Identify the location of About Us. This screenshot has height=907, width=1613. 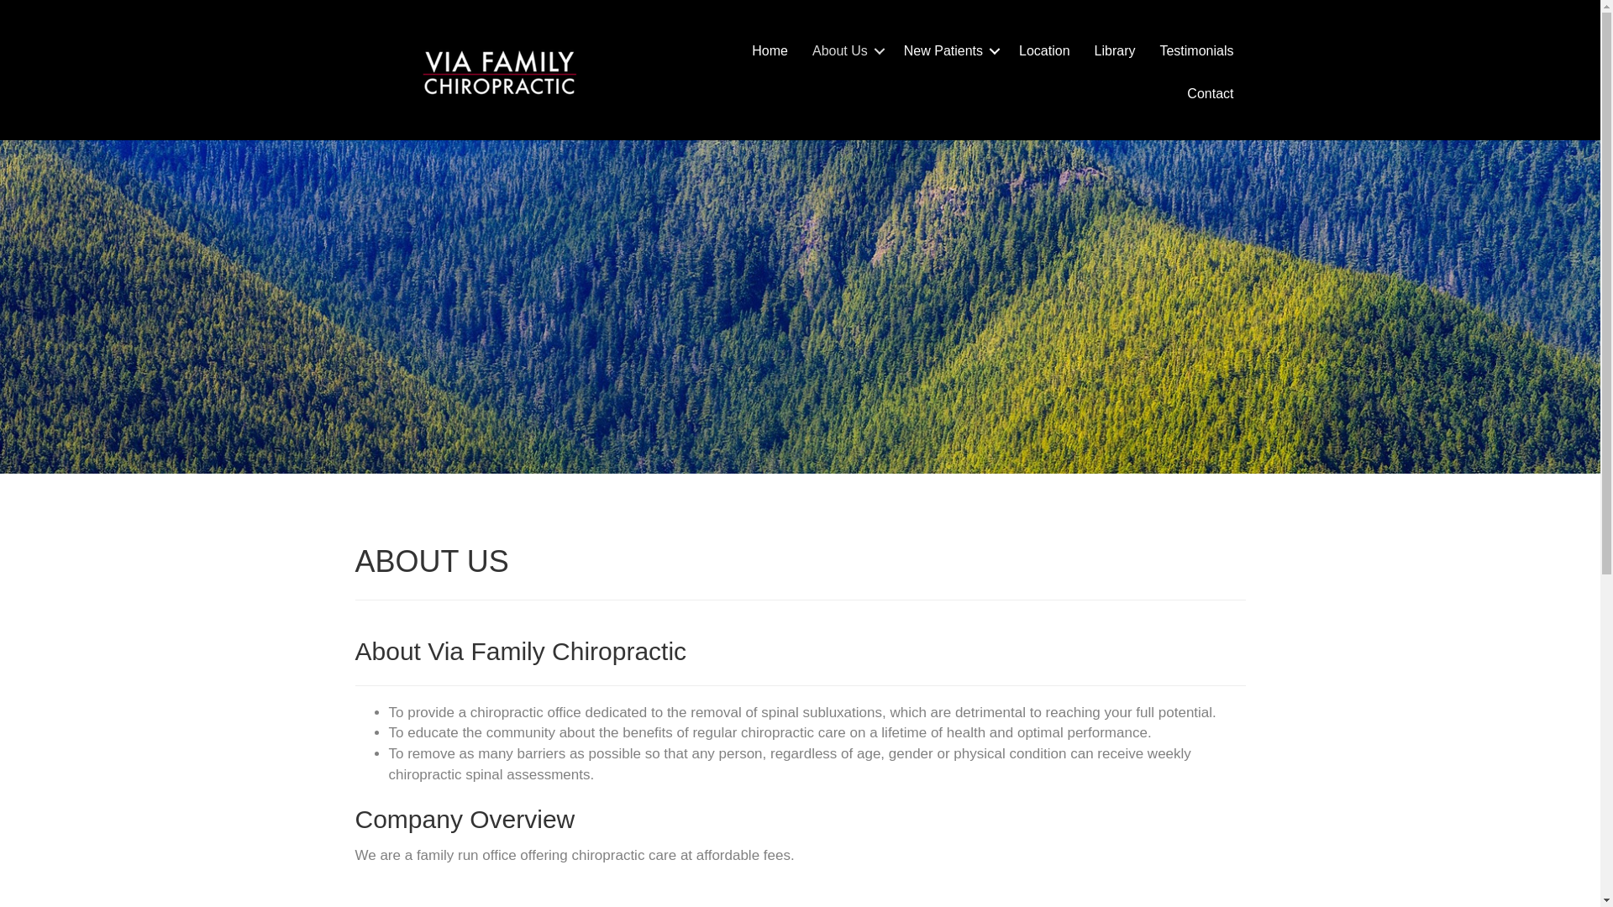
(845, 50).